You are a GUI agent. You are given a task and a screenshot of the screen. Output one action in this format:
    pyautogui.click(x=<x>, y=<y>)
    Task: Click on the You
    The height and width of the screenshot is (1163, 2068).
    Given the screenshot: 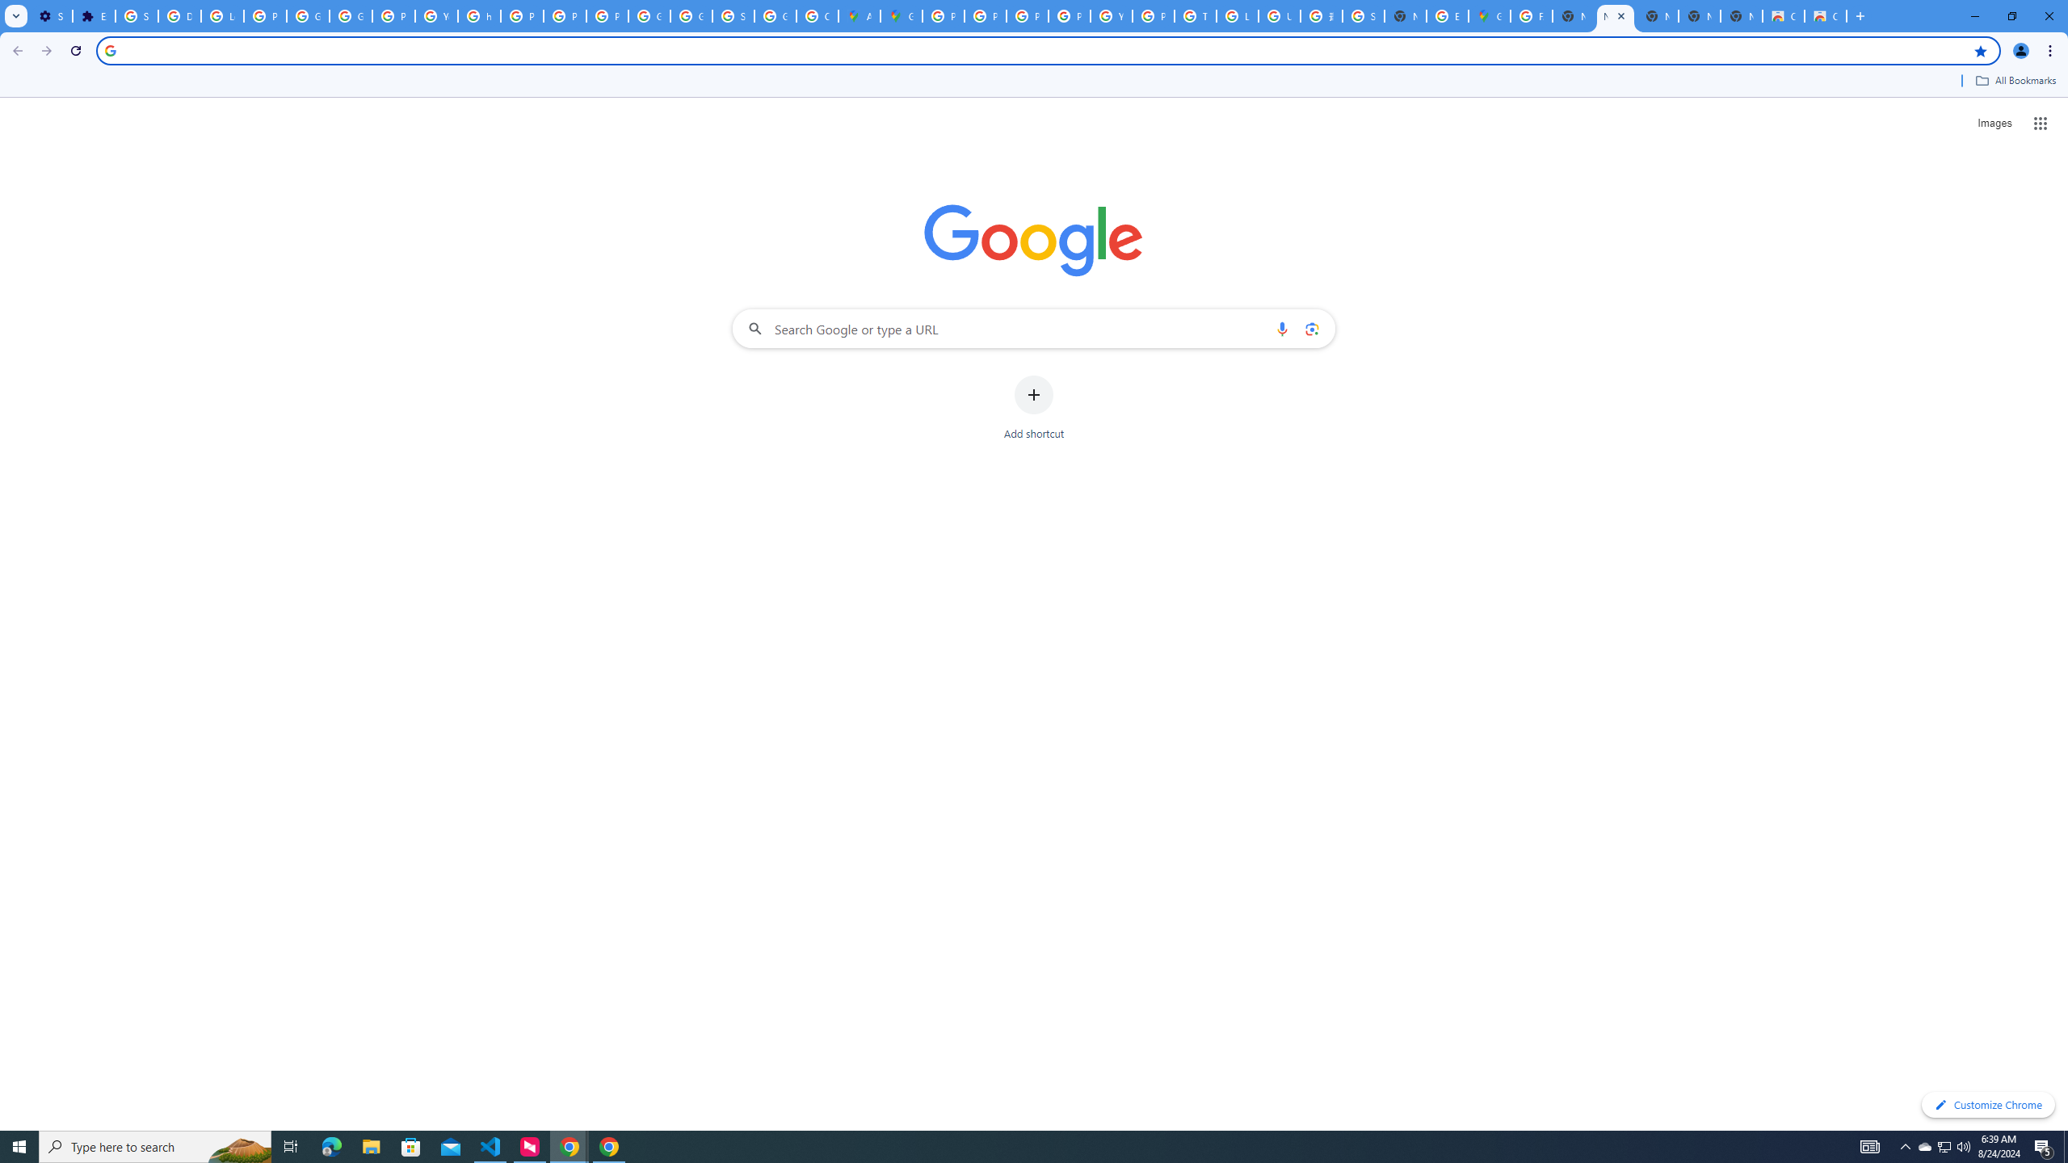 What is the action you would take?
    pyautogui.click(x=2021, y=51)
    